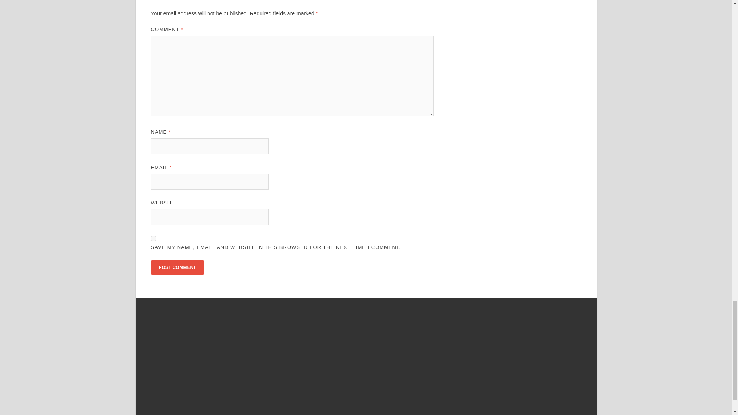  Describe the element at coordinates (153, 238) in the screenshot. I see `yes` at that location.